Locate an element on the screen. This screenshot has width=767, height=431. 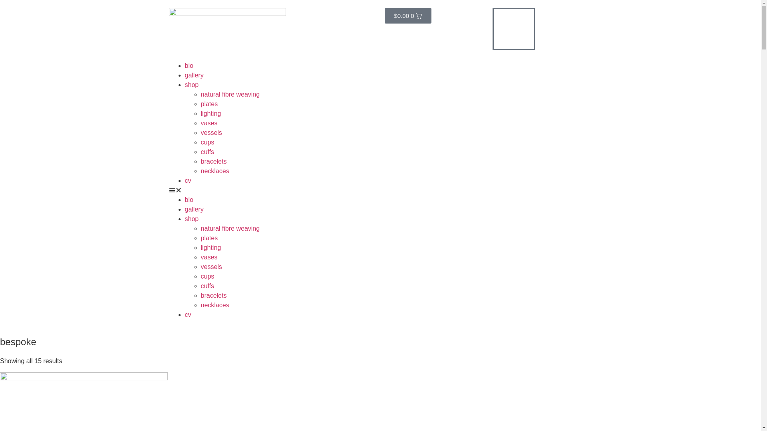
vessels is located at coordinates (211, 132).